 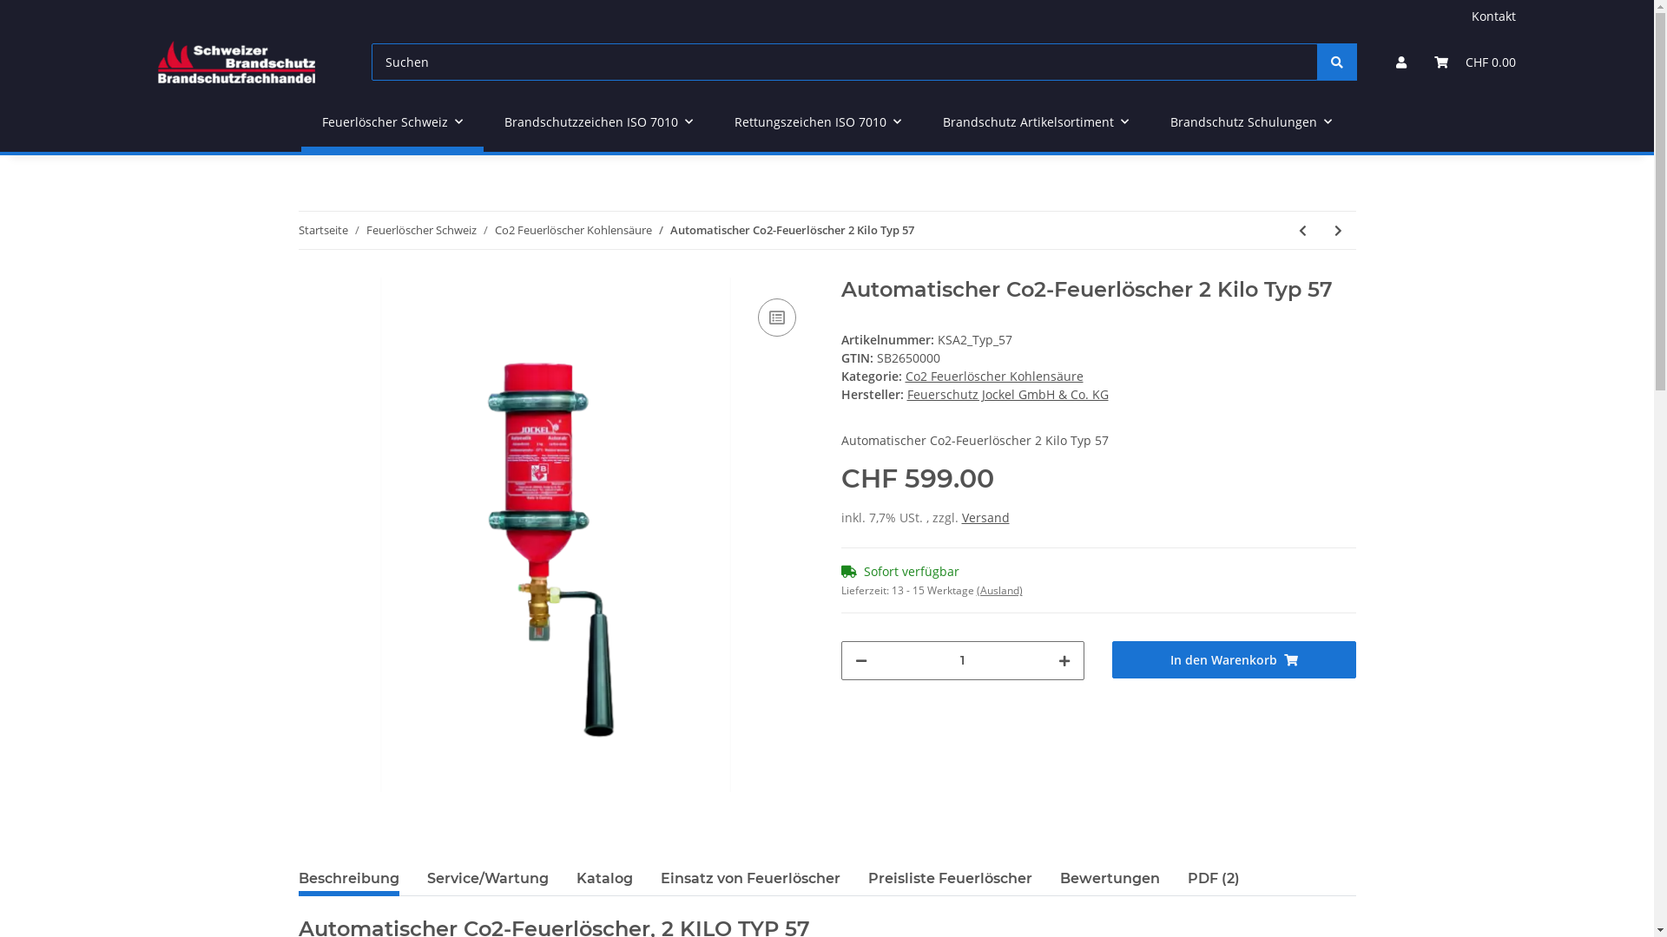 I want to click on Brandschutz Artikelsortiment, so click(x=1036, y=121).